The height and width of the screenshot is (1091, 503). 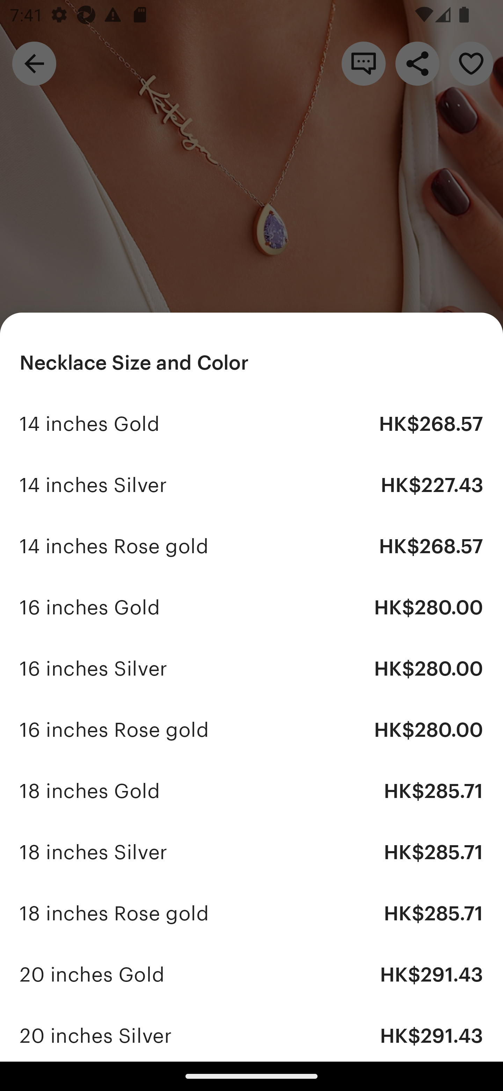 What do you see at coordinates (251, 608) in the screenshot?
I see `16 inches Gold HK$280.00` at bounding box center [251, 608].